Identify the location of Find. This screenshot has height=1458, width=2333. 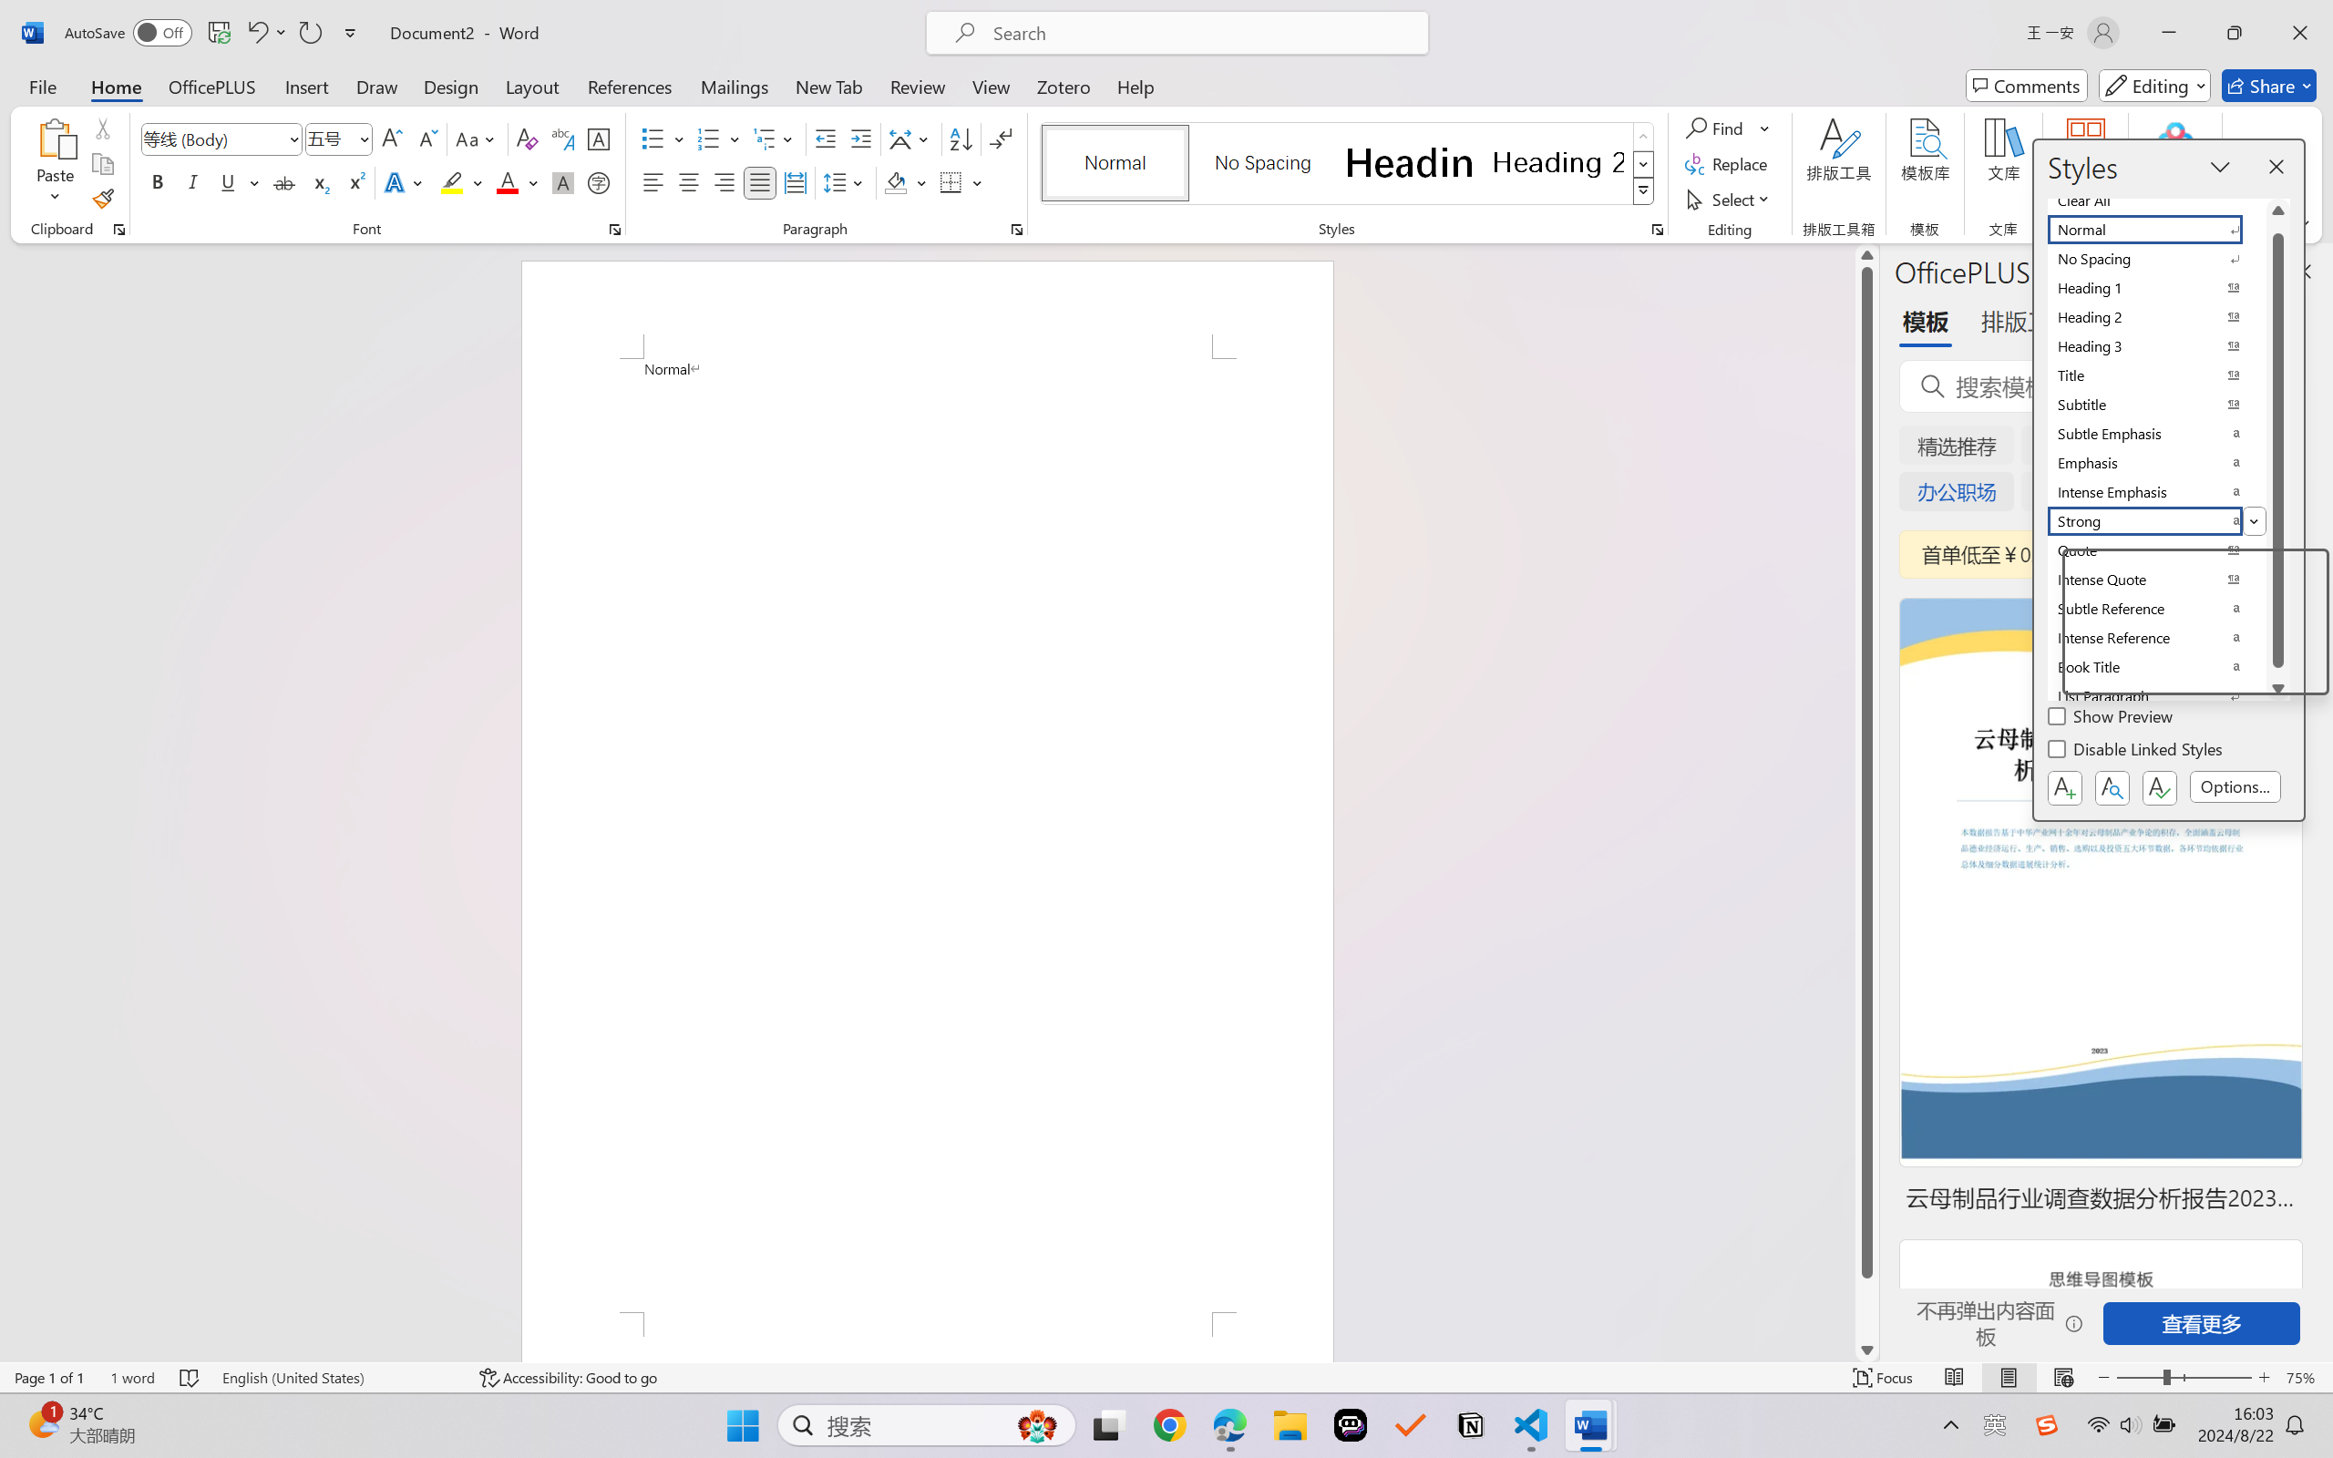
(1728, 128).